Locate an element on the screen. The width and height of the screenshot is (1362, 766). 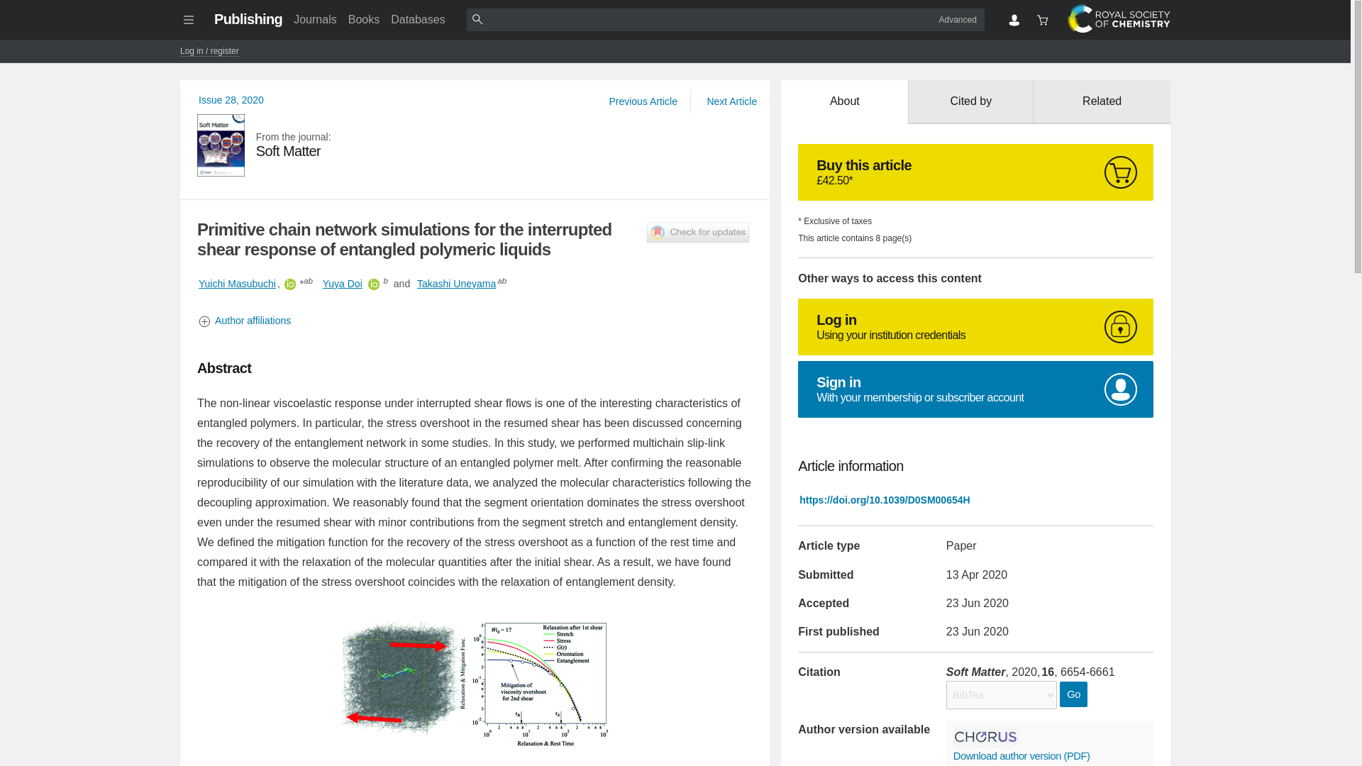
Journals is located at coordinates (731, 101).